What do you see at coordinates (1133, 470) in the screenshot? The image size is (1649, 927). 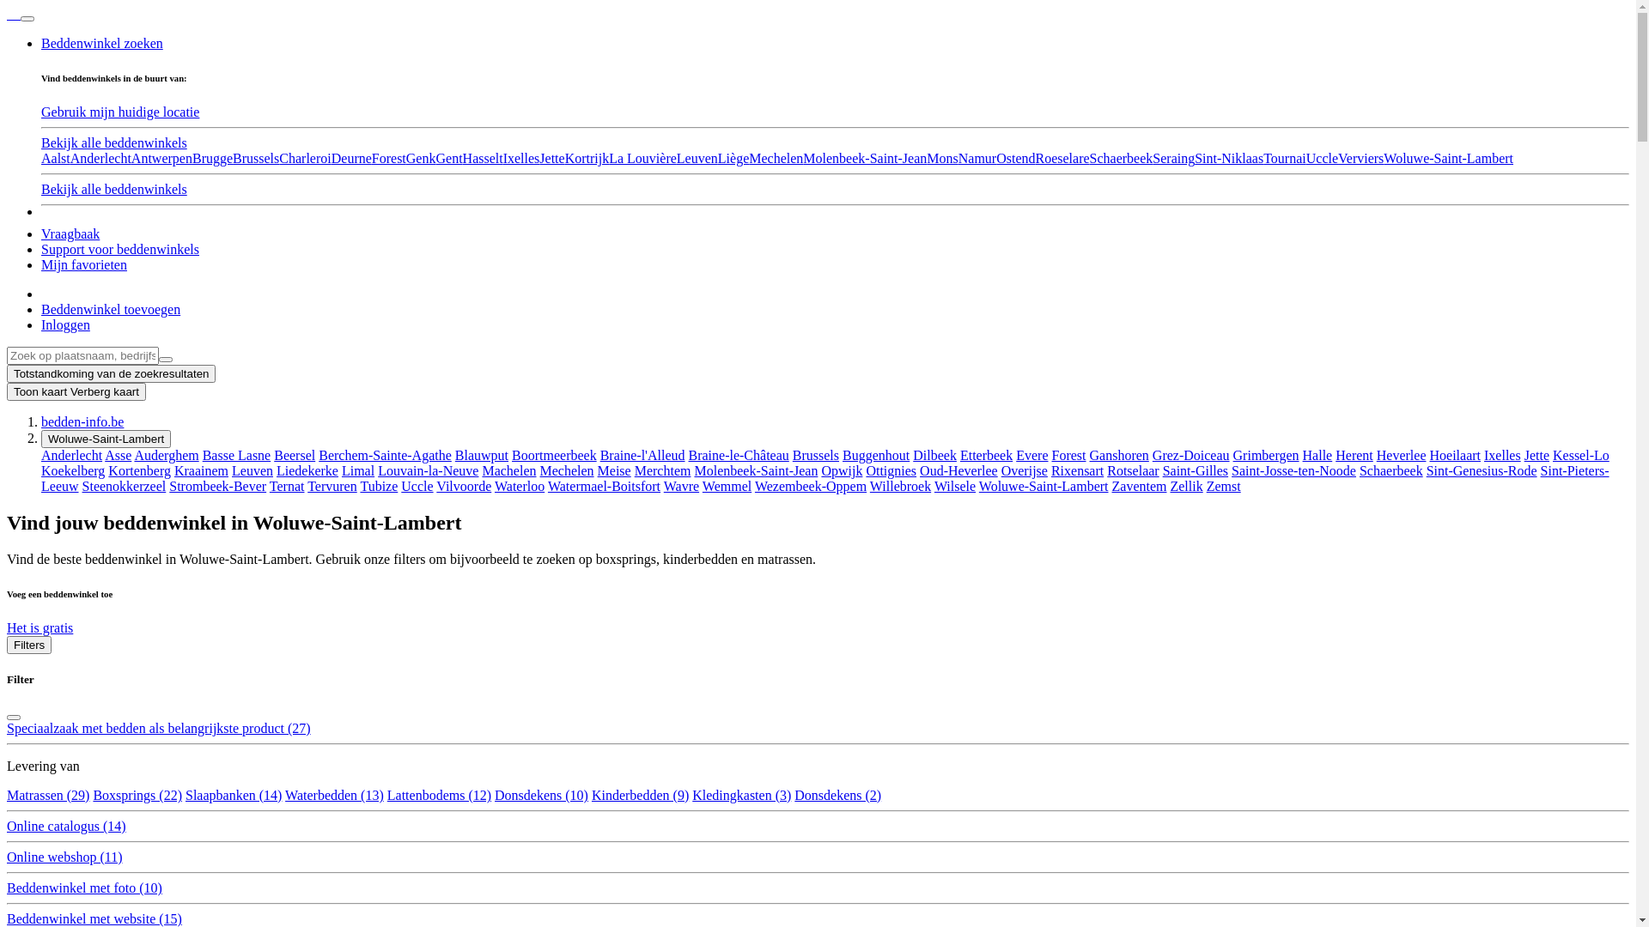 I see `Rotselaar` at bounding box center [1133, 470].